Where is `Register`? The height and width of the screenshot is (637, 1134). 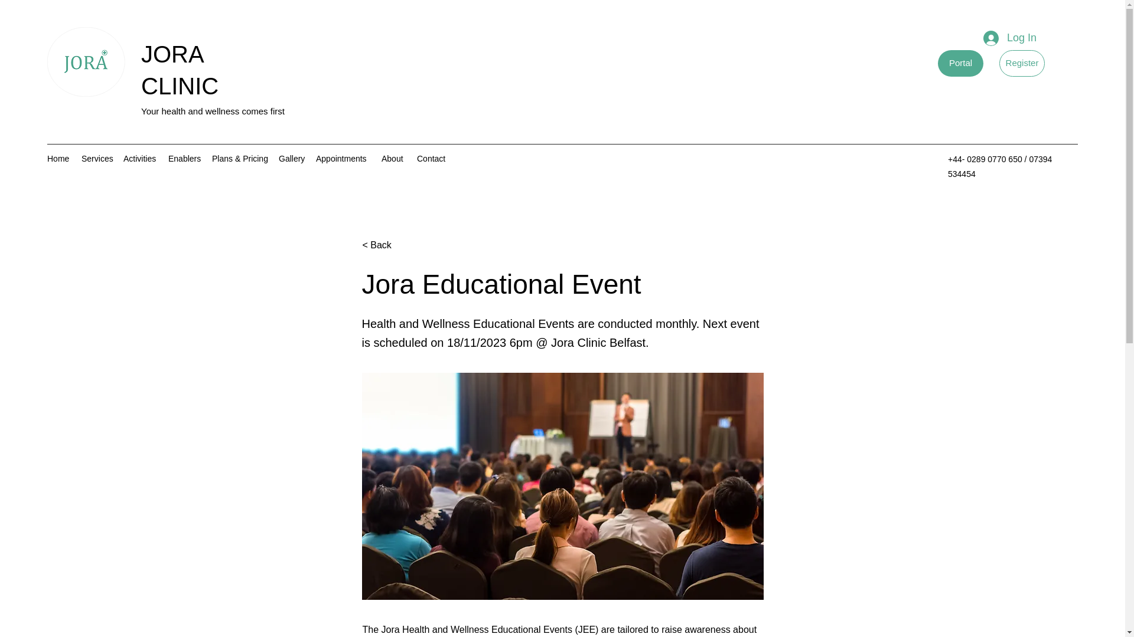 Register is located at coordinates (1022, 63).